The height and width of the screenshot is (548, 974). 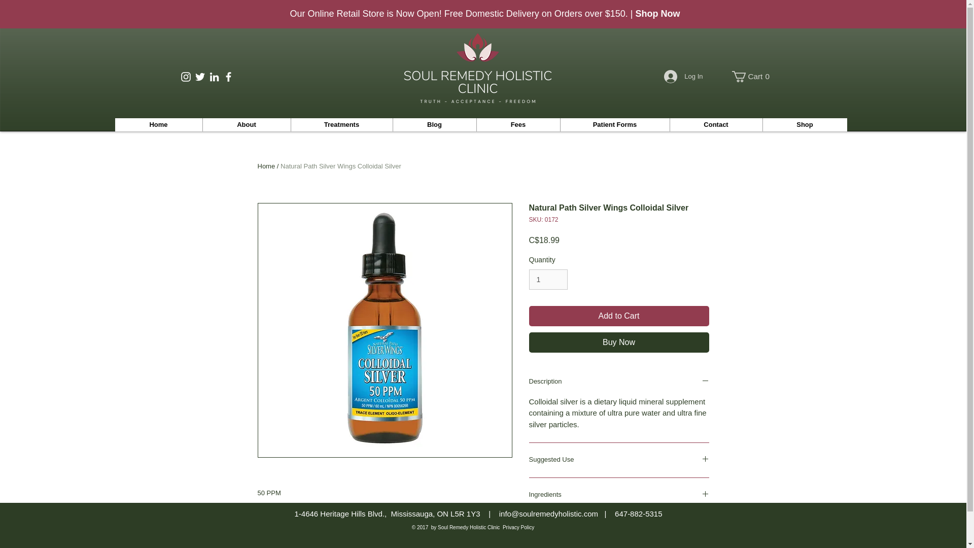 I want to click on Buy Now, so click(x=619, y=342).